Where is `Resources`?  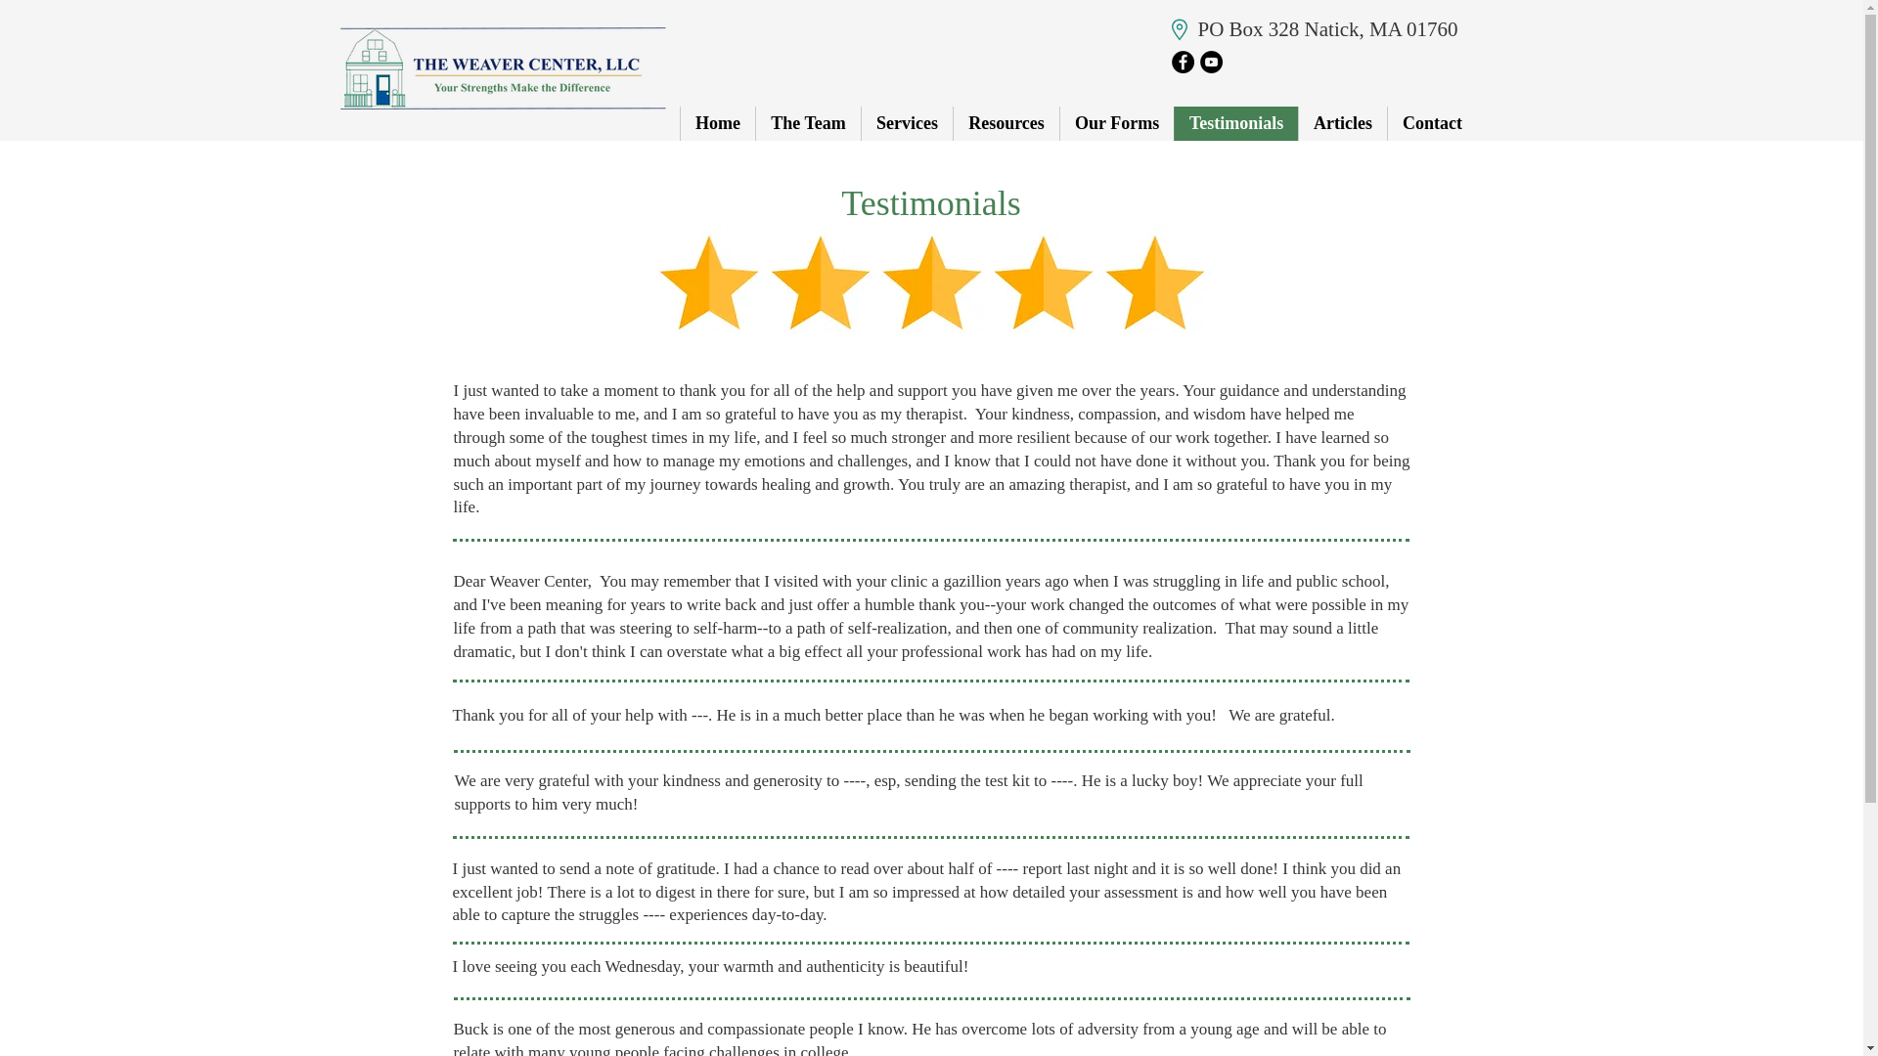
Resources is located at coordinates (1006, 123).